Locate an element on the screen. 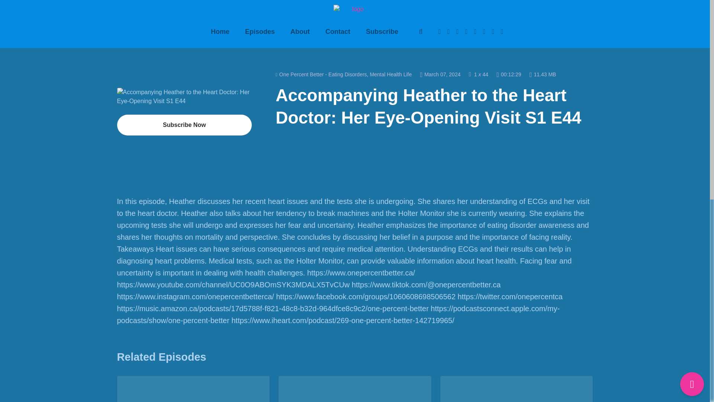 The image size is (714, 402). About is located at coordinates (300, 32).